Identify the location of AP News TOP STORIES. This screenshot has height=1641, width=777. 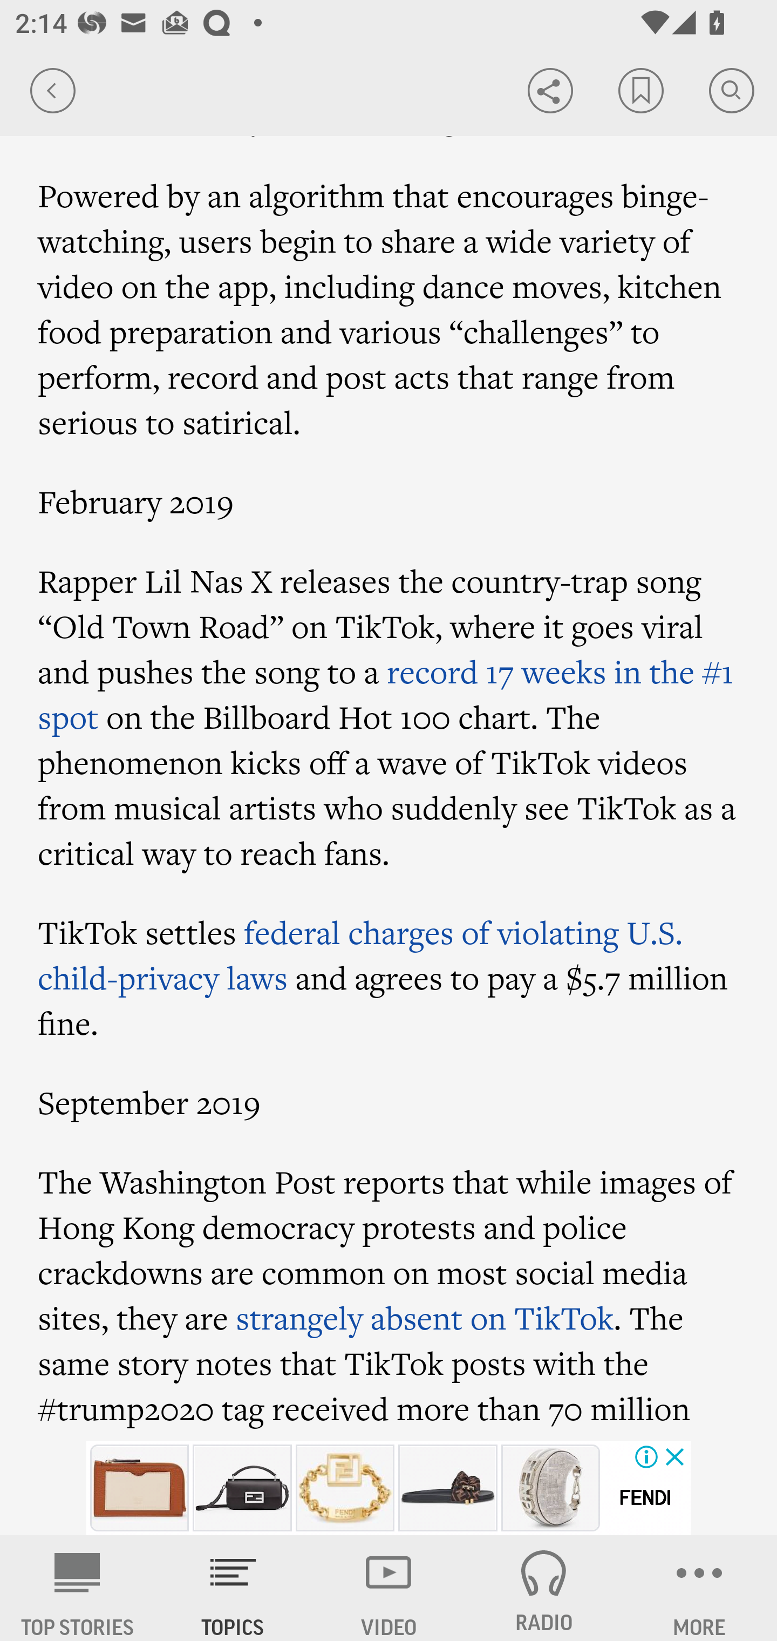
(78, 1588).